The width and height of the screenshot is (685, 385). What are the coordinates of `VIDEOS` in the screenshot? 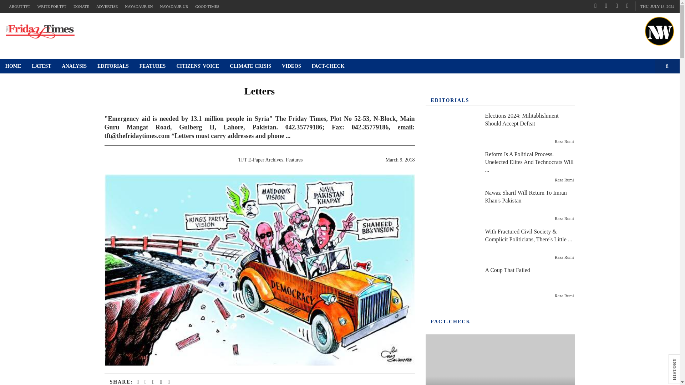 It's located at (291, 66).